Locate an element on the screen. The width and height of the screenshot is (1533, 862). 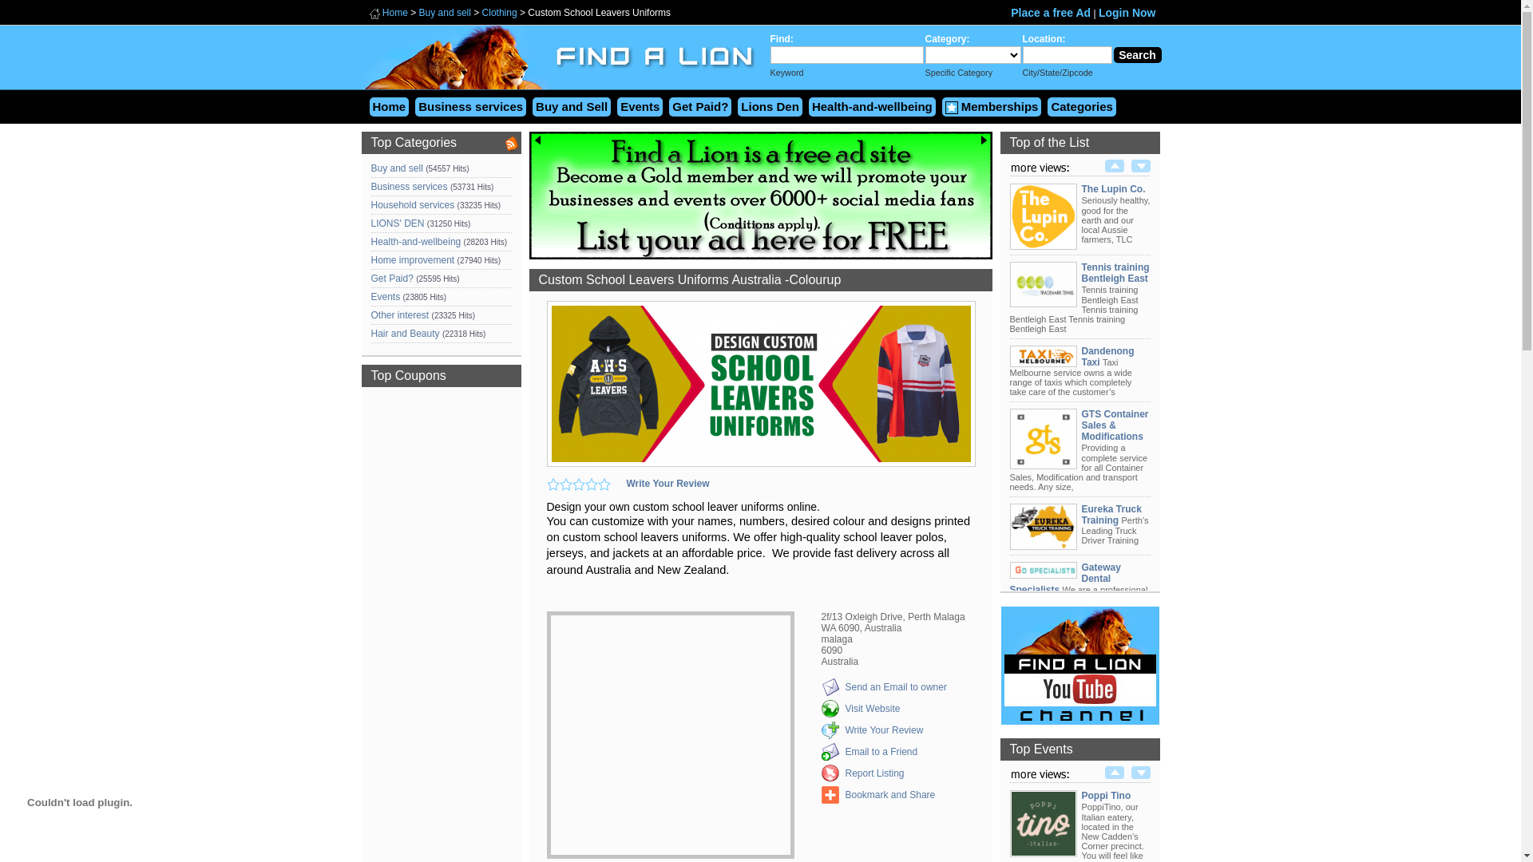
Clothing is located at coordinates (500, 13).